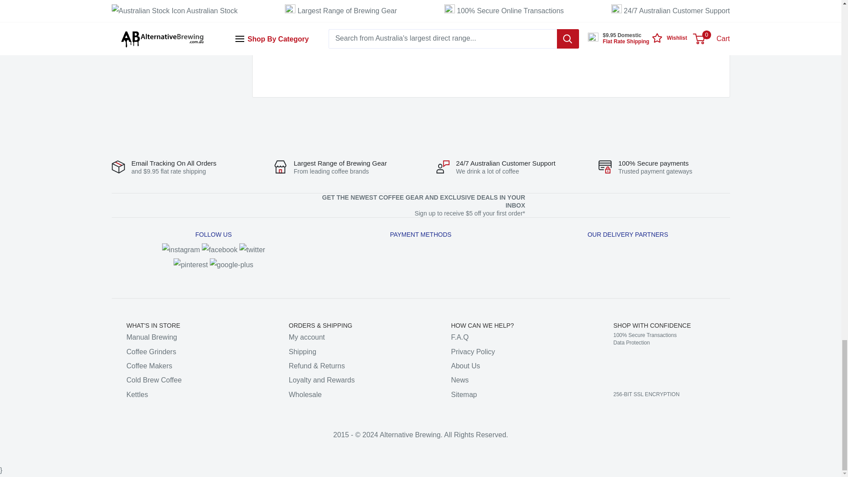  I want to click on Pinterest, so click(191, 265).